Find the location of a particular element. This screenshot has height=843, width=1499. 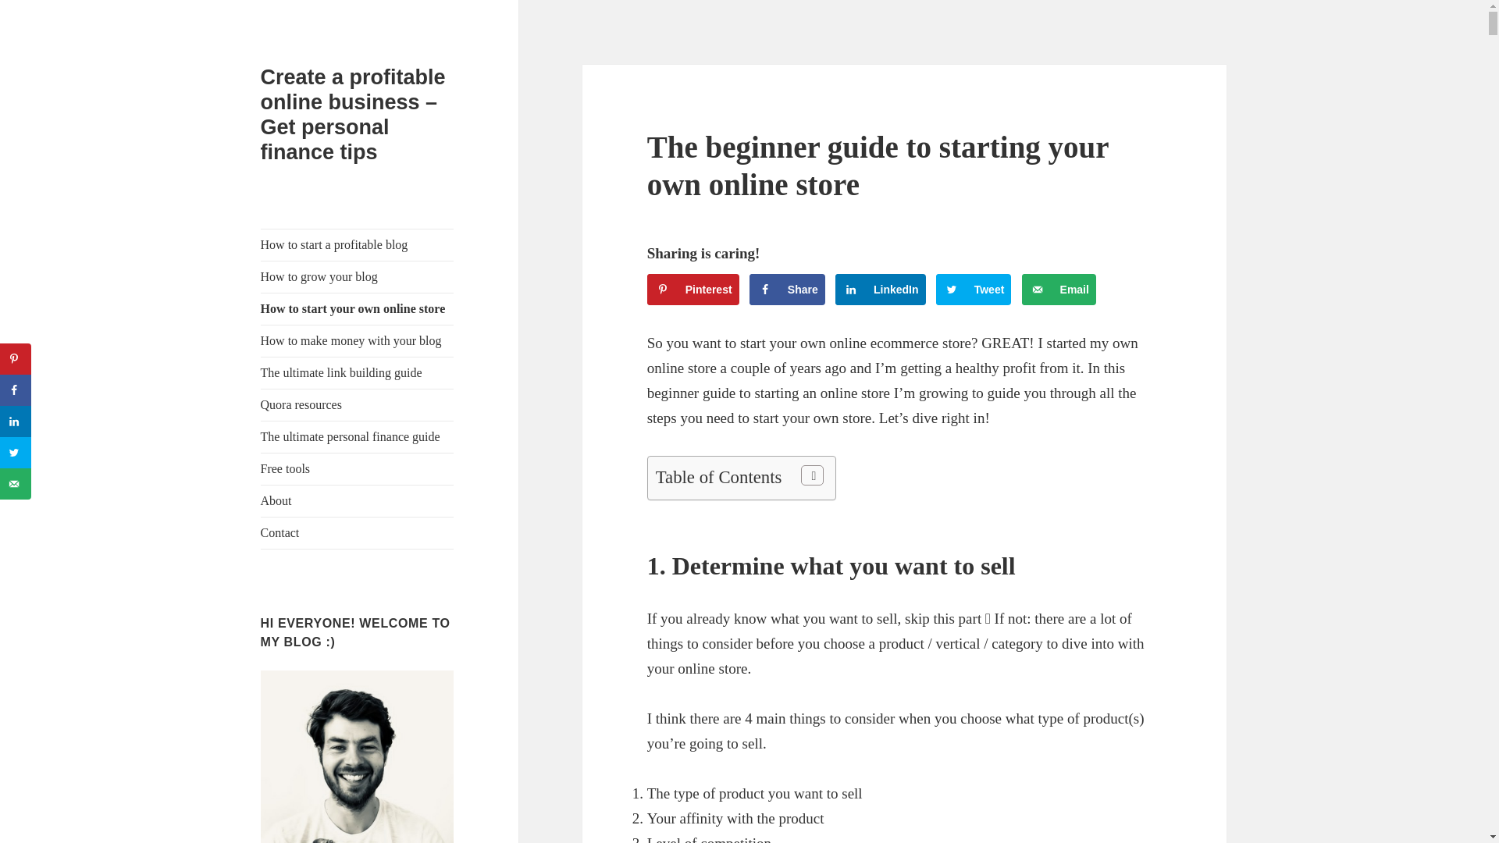

Save to Pinterest is located at coordinates (693, 289).